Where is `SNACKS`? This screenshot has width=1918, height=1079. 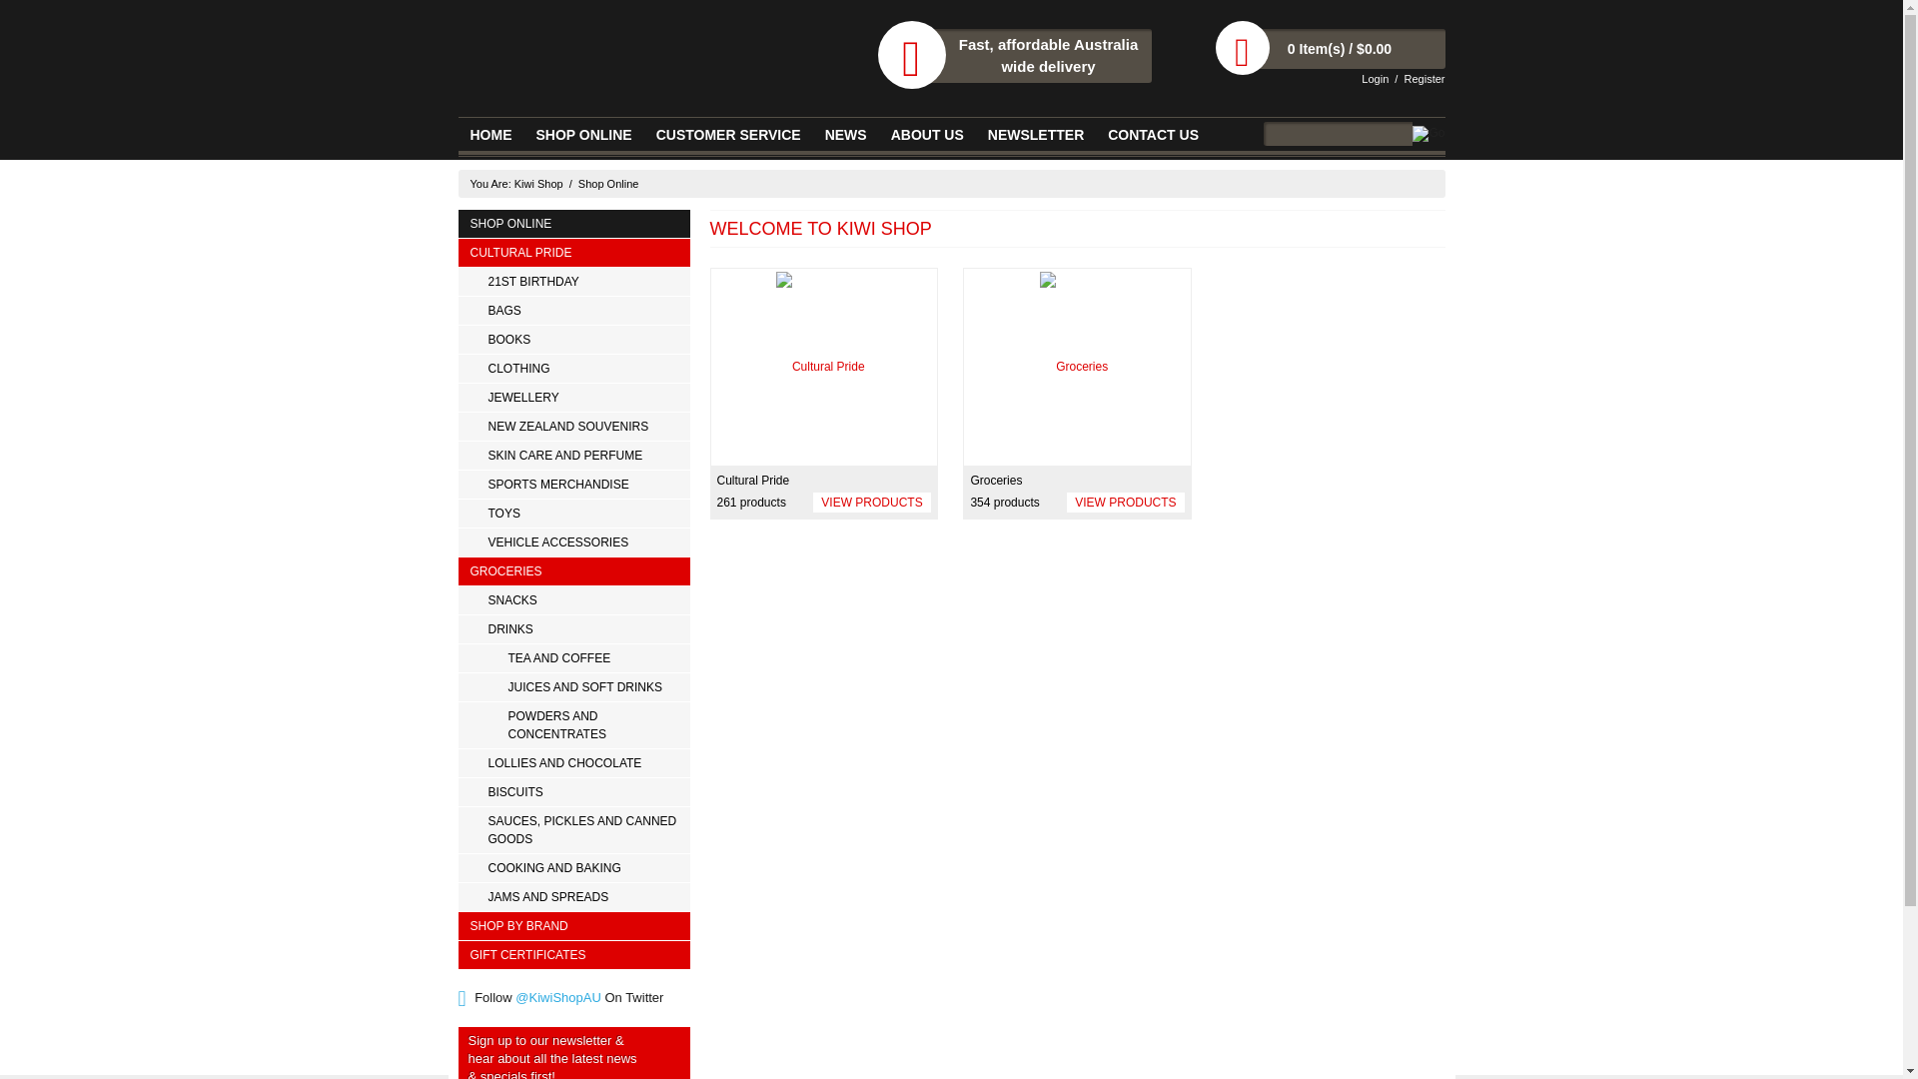 SNACKS is located at coordinates (573, 600).